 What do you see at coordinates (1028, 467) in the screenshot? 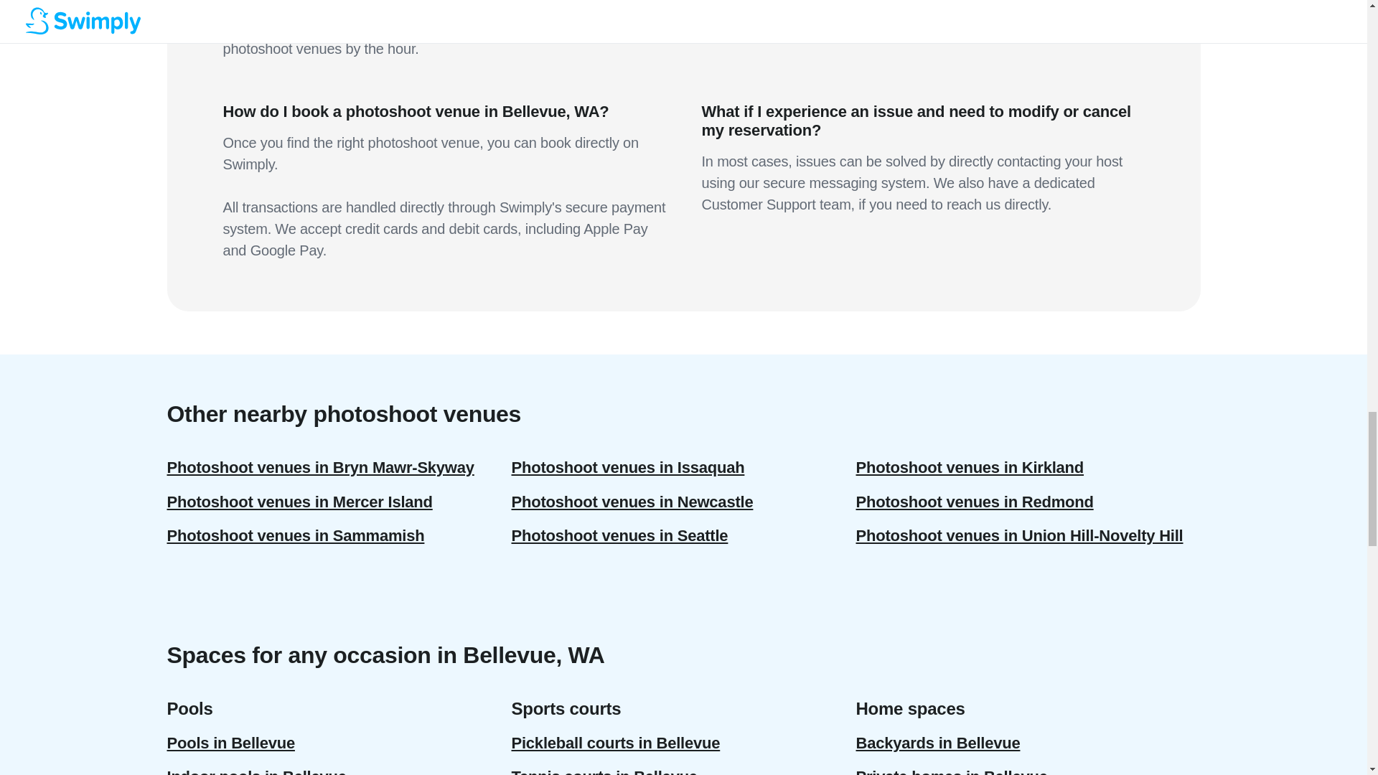
I see `Photoshoot venues in Kirkland` at bounding box center [1028, 467].